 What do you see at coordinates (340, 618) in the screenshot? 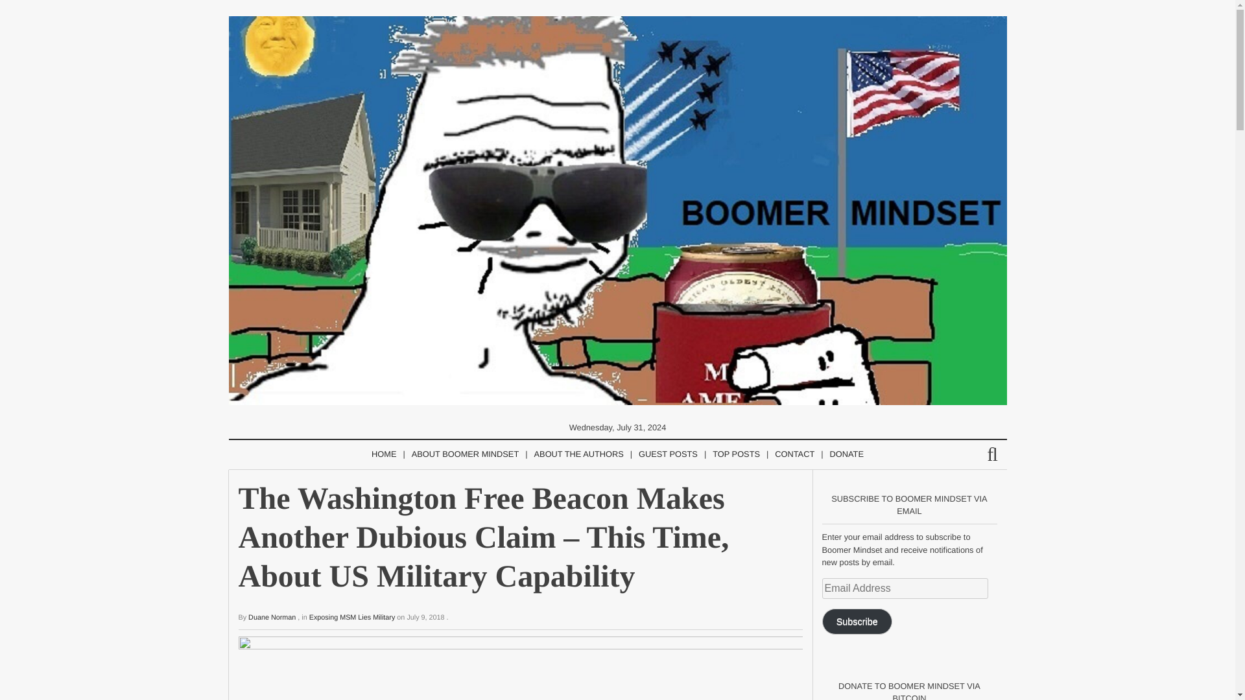
I see `Exposing MSM Lies` at bounding box center [340, 618].